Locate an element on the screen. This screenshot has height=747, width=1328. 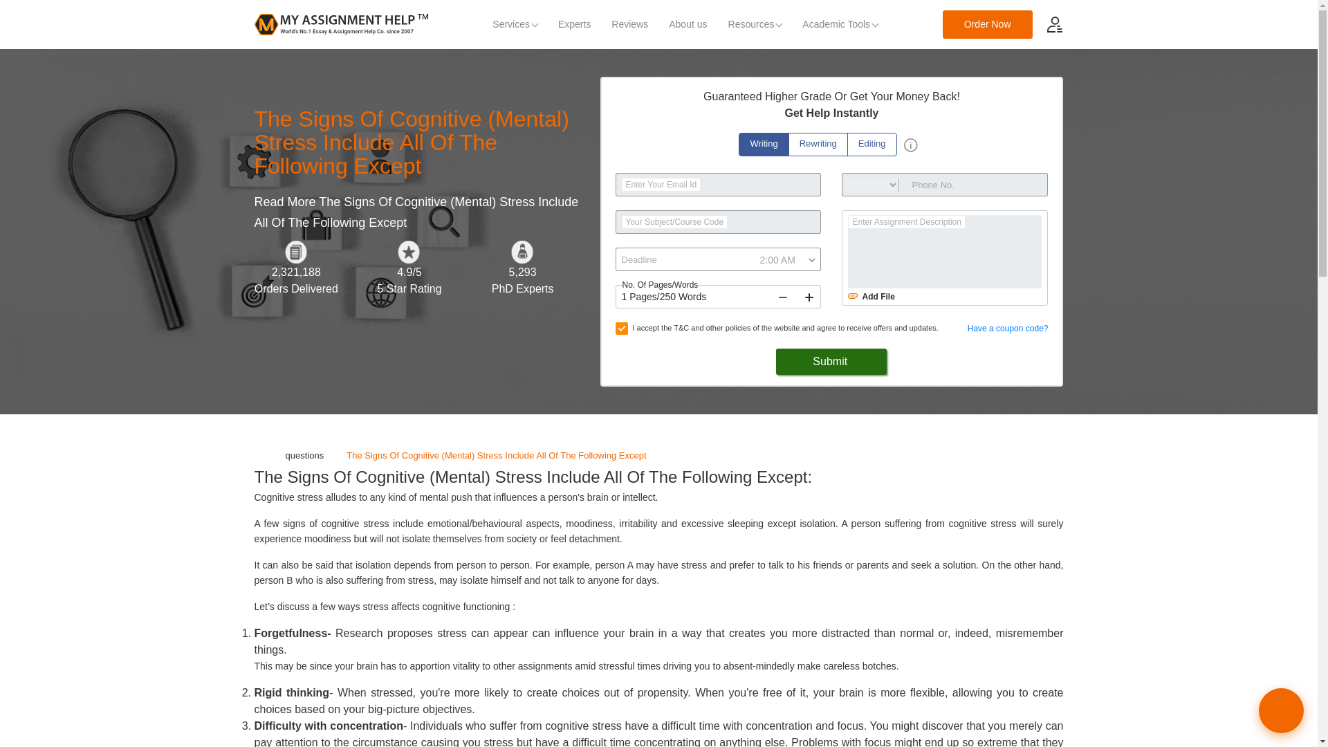
Experts is located at coordinates (574, 25).